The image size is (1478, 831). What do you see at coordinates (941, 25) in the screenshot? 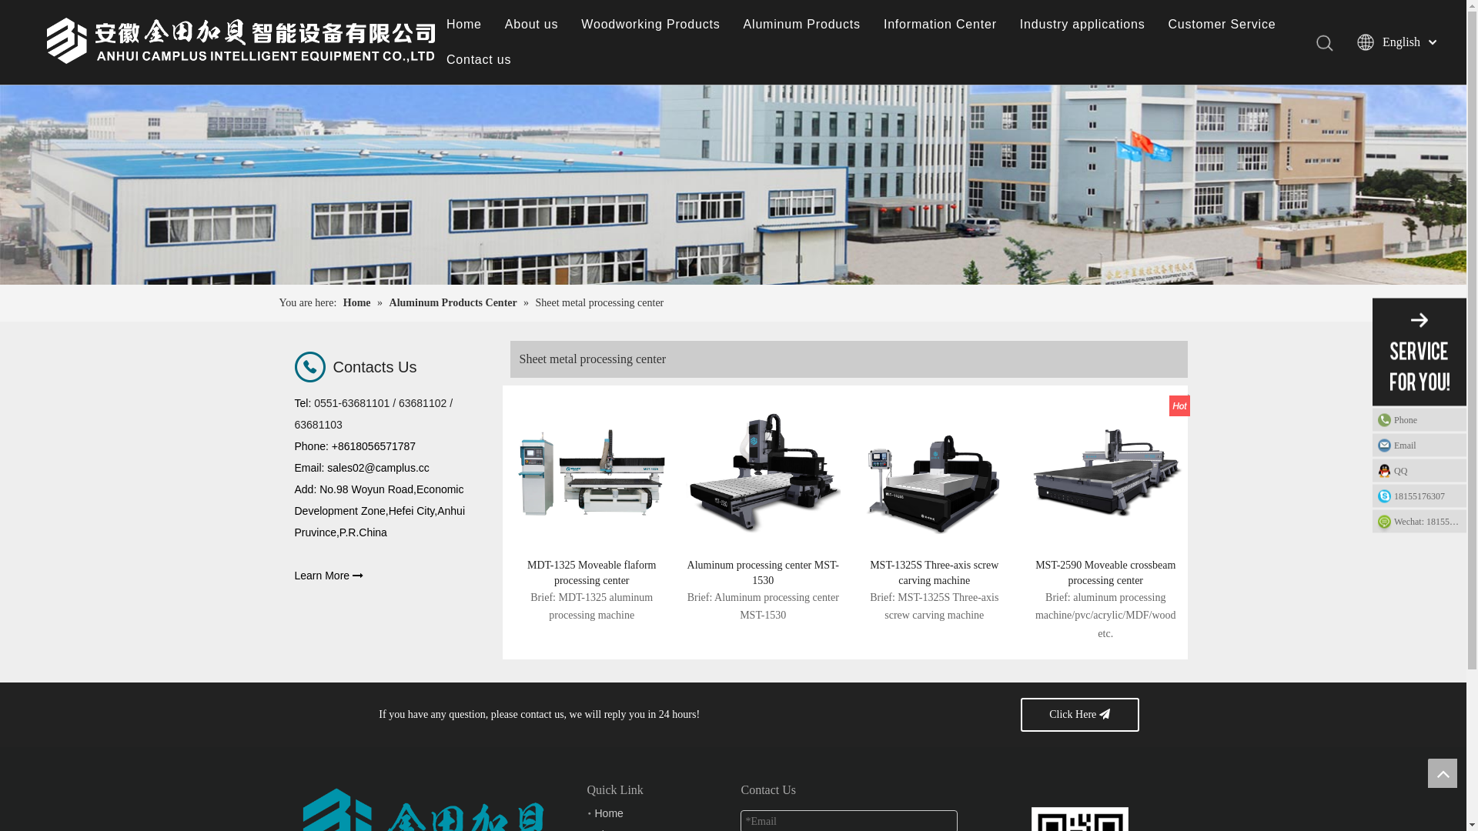
I see `Information Center` at bounding box center [941, 25].